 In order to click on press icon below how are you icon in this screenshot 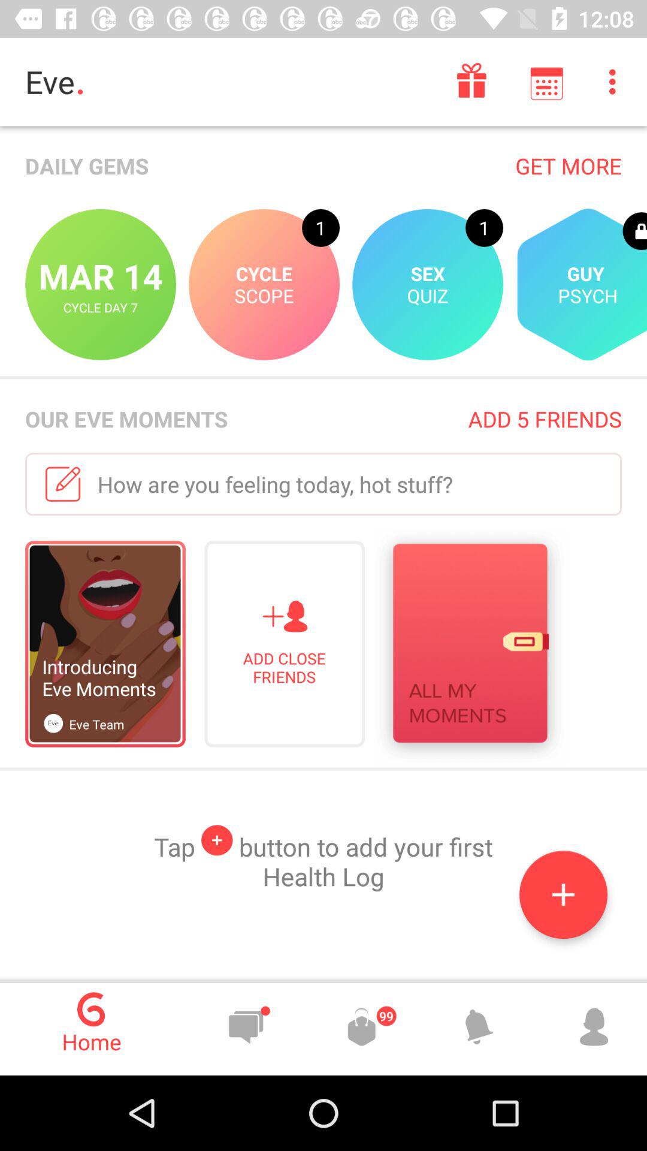, I will do `click(470, 646)`.